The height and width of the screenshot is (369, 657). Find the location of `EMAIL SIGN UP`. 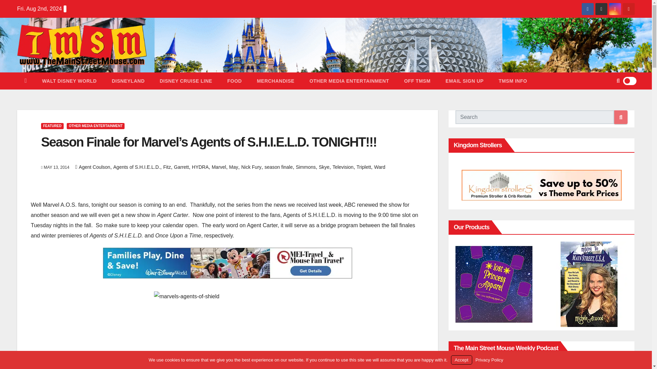

EMAIL SIGN UP is located at coordinates (464, 81).